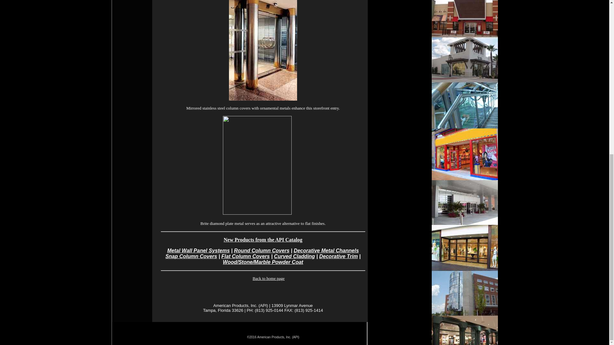 The width and height of the screenshot is (614, 345). I want to click on Flat Column Covers, so click(245, 256).